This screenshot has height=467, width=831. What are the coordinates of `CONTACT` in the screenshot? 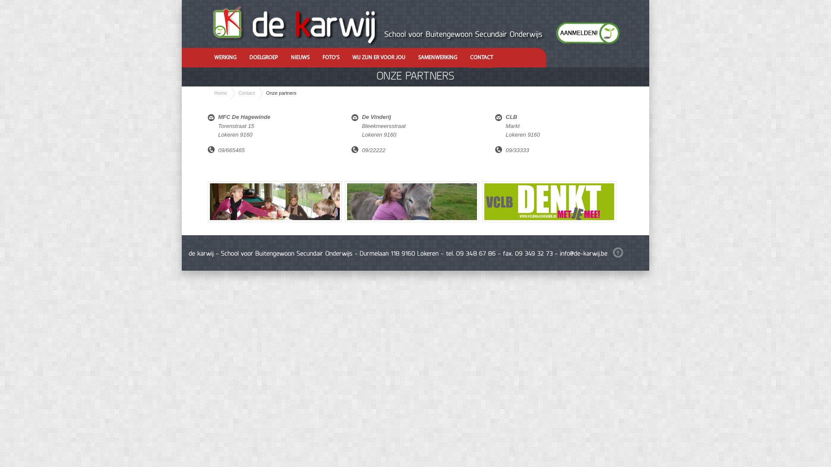 It's located at (481, 58).